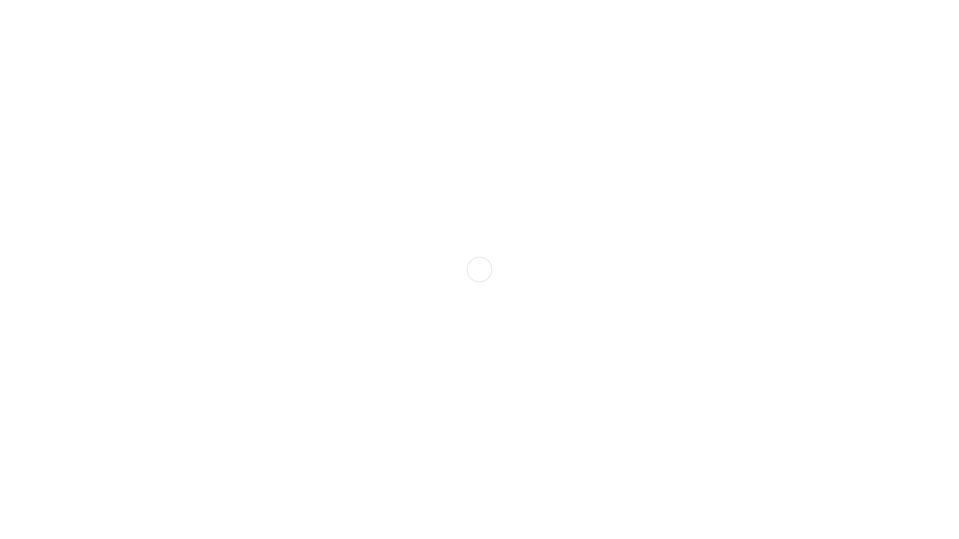 Image resolution: width=959 pixels, height=539 pixels. I want to click on DC Shoes, so click(329, 334).